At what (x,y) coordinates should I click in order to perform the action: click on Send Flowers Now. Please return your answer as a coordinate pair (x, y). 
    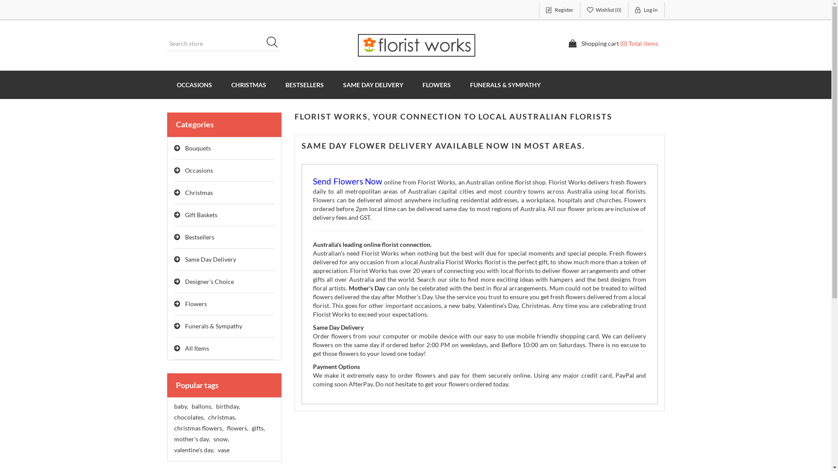
    Looking at the image, I should click on (347, 182).